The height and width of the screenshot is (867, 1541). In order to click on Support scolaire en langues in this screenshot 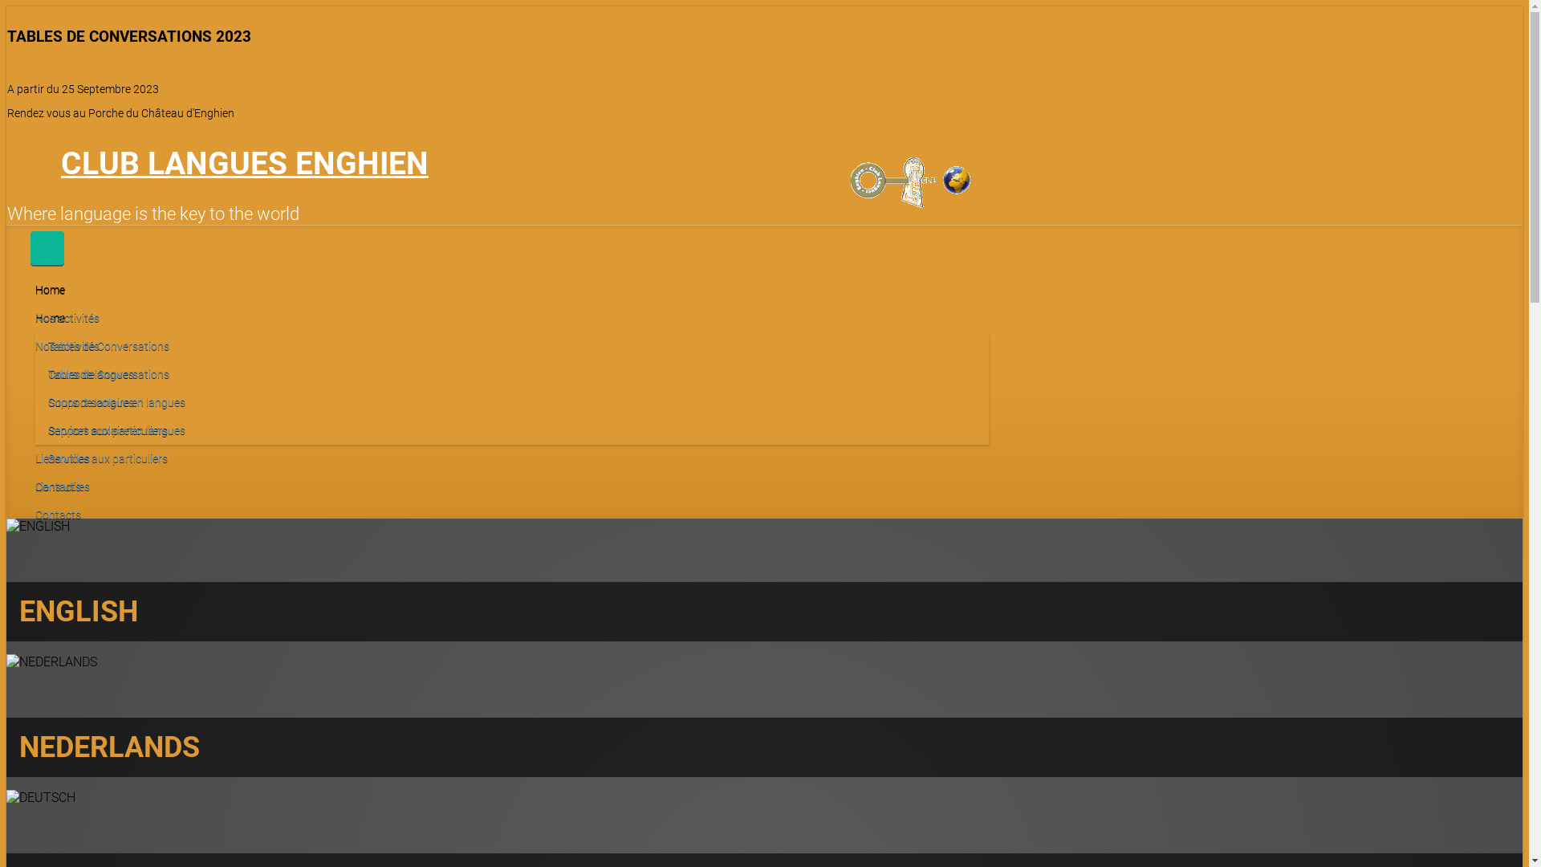, I will do `click(116, 401)`.